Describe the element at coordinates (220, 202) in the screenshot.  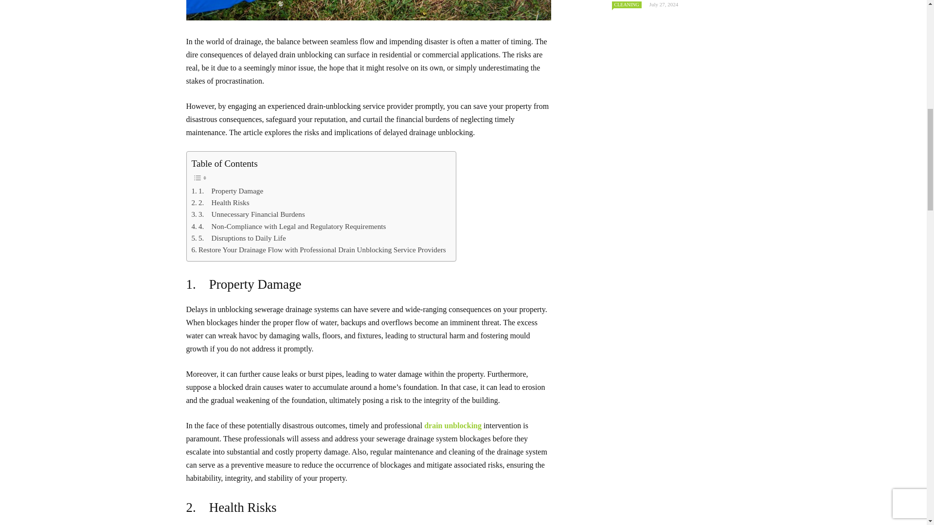
I see `2.    Health Risks` at that location.